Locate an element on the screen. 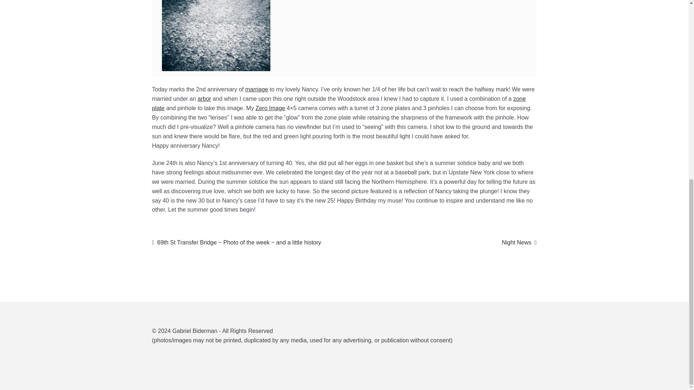  Zero Image is located at coordinates (519, 242).